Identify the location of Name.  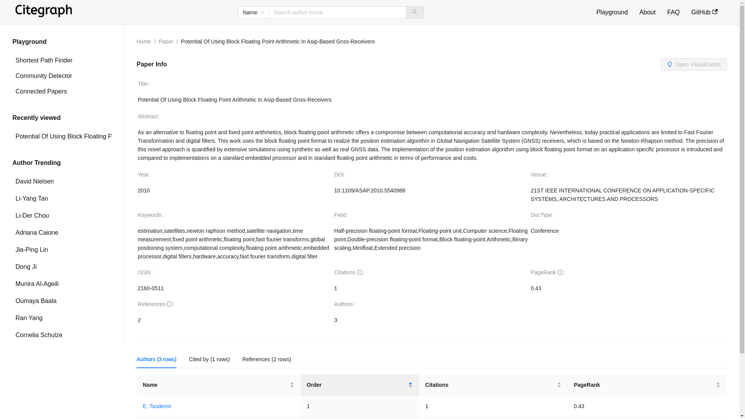
(253, 12).